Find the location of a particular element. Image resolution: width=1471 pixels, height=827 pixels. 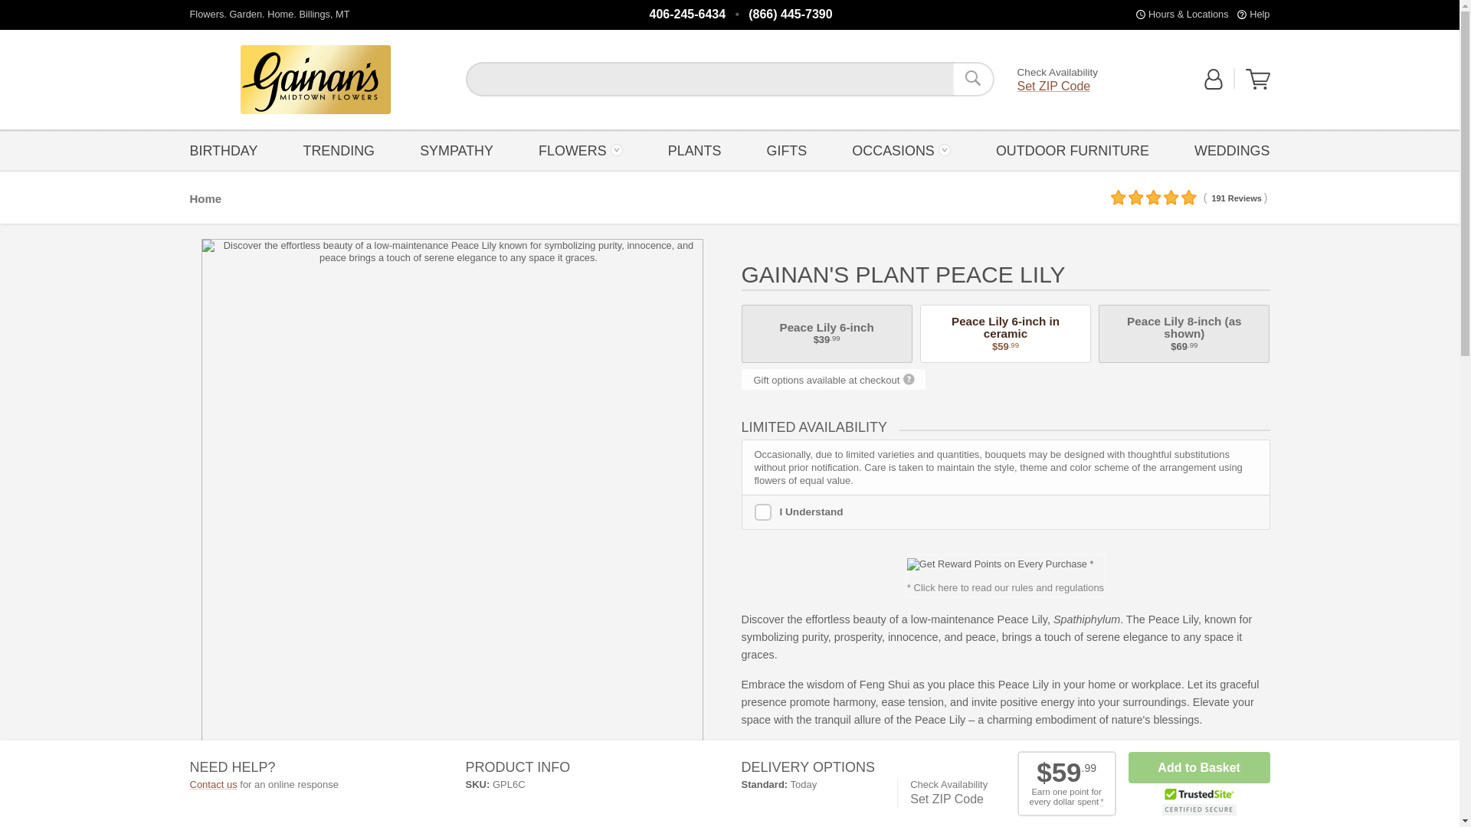

Set ZIP Code is located at coordinates (1054, 86).